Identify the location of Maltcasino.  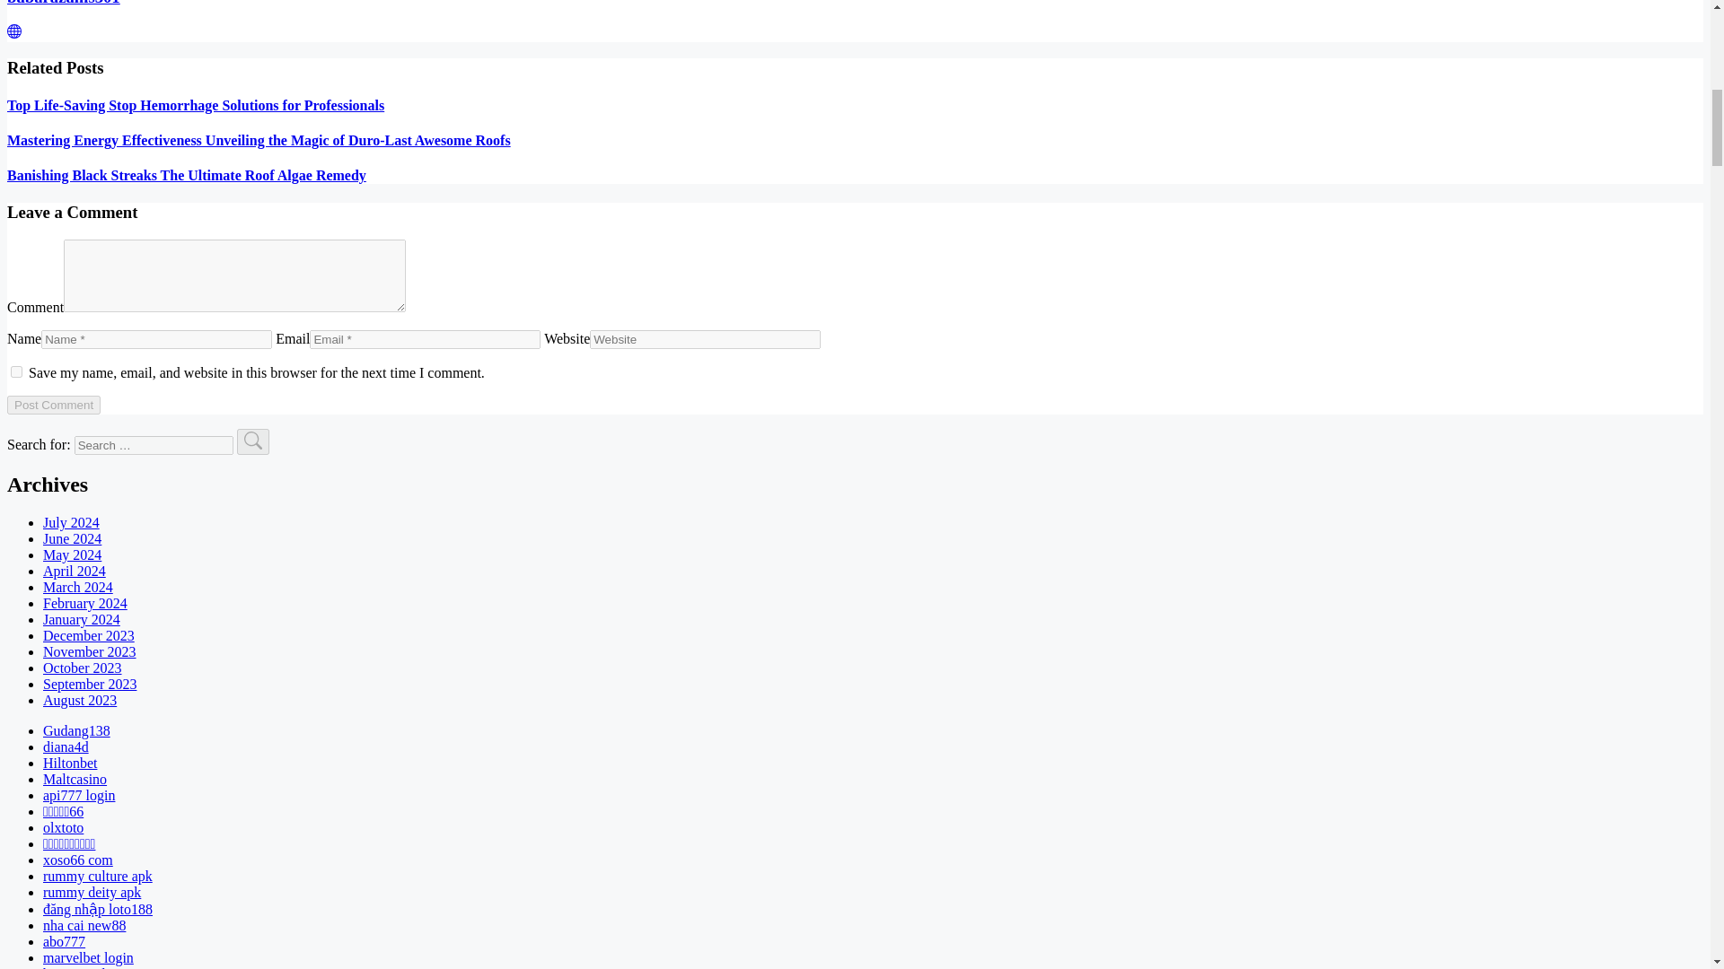
(75, 779).